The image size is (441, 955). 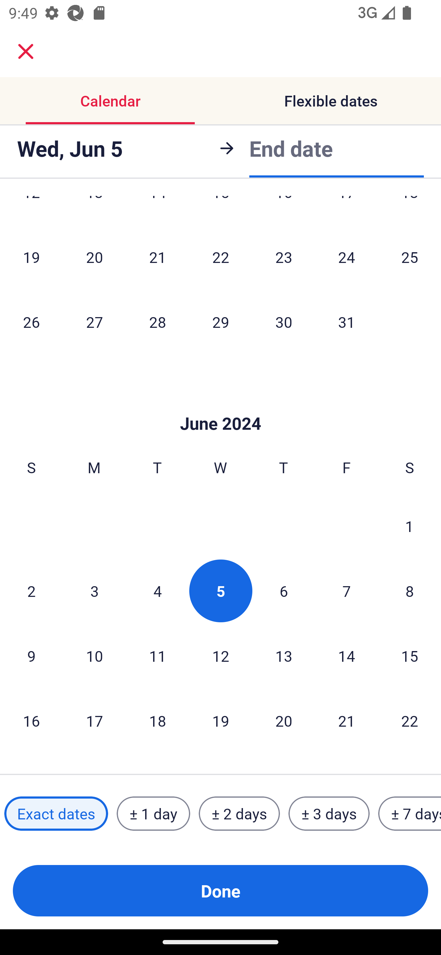 What do you see at coordinates (291, 146) in the screenshot?
I see `End date` at bounding box center [291, 146].